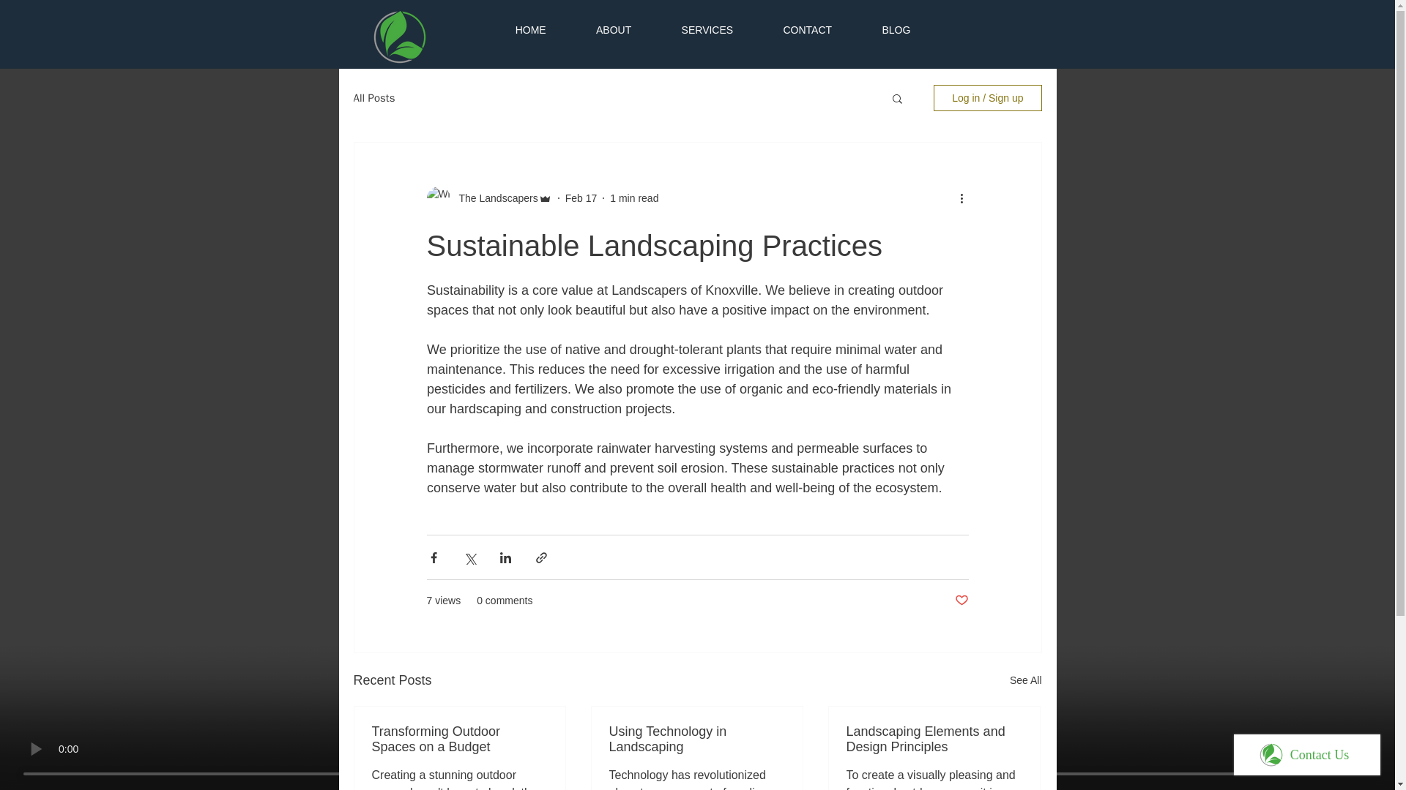  Describe the element at coordinates (1025, 680) in the screenshot. I see `See All` at that location.